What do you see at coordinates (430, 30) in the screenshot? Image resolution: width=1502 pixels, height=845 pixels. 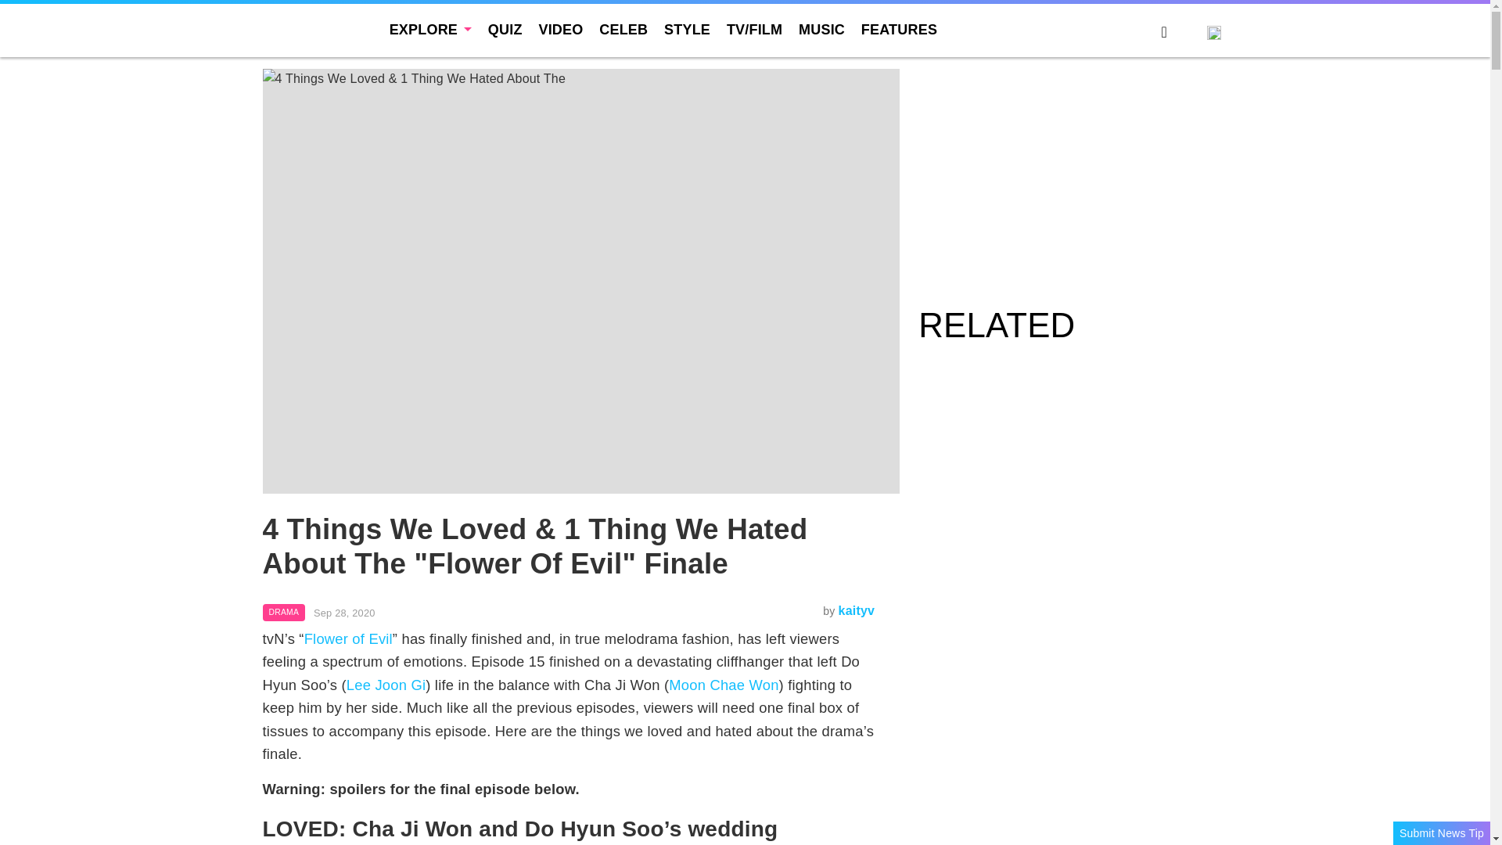 I see `EXPLORE` at bounding box center [430, 30].